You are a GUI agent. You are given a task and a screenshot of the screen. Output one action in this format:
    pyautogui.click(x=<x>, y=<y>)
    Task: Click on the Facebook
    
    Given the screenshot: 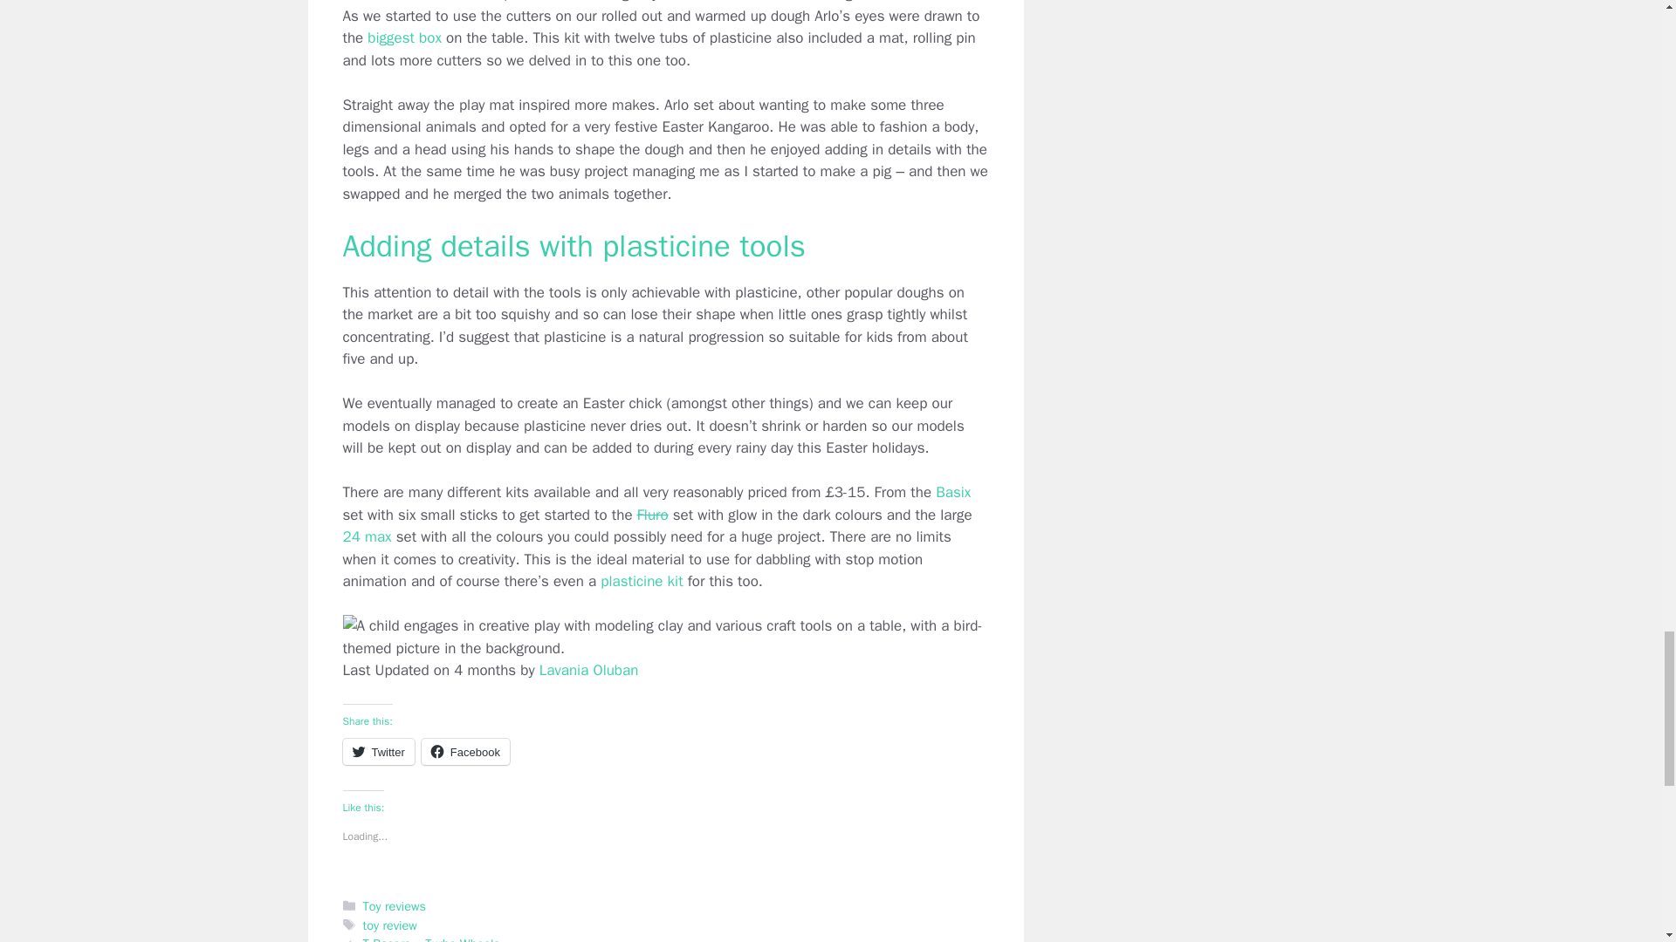 What is the action you would take?
    pyautogui.click(x=465, y=751)
    